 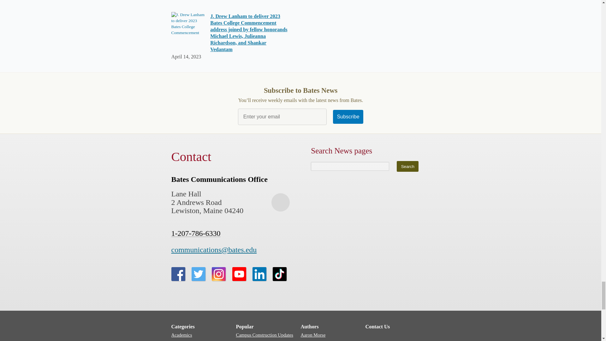 I want to click on Link to Youtube, so click(x=239, y=274).